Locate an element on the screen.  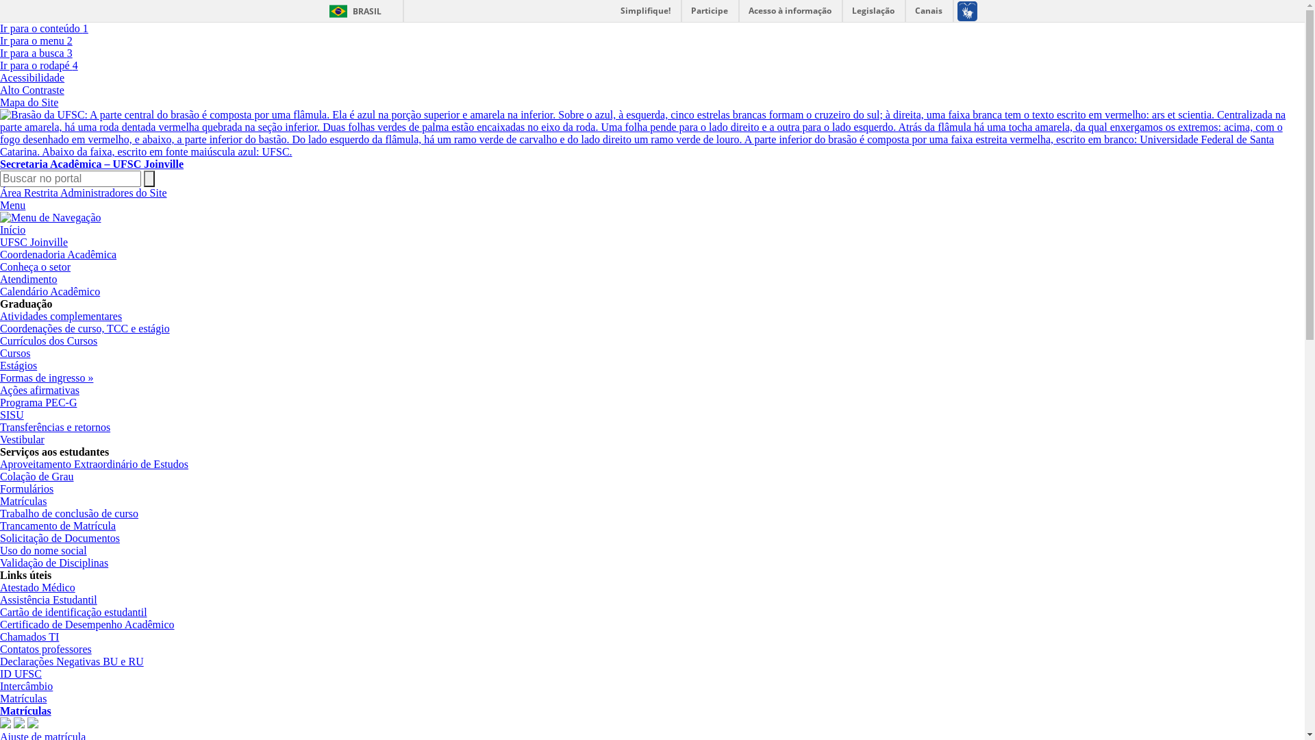
Cursos is located at coordinates (15, 354).